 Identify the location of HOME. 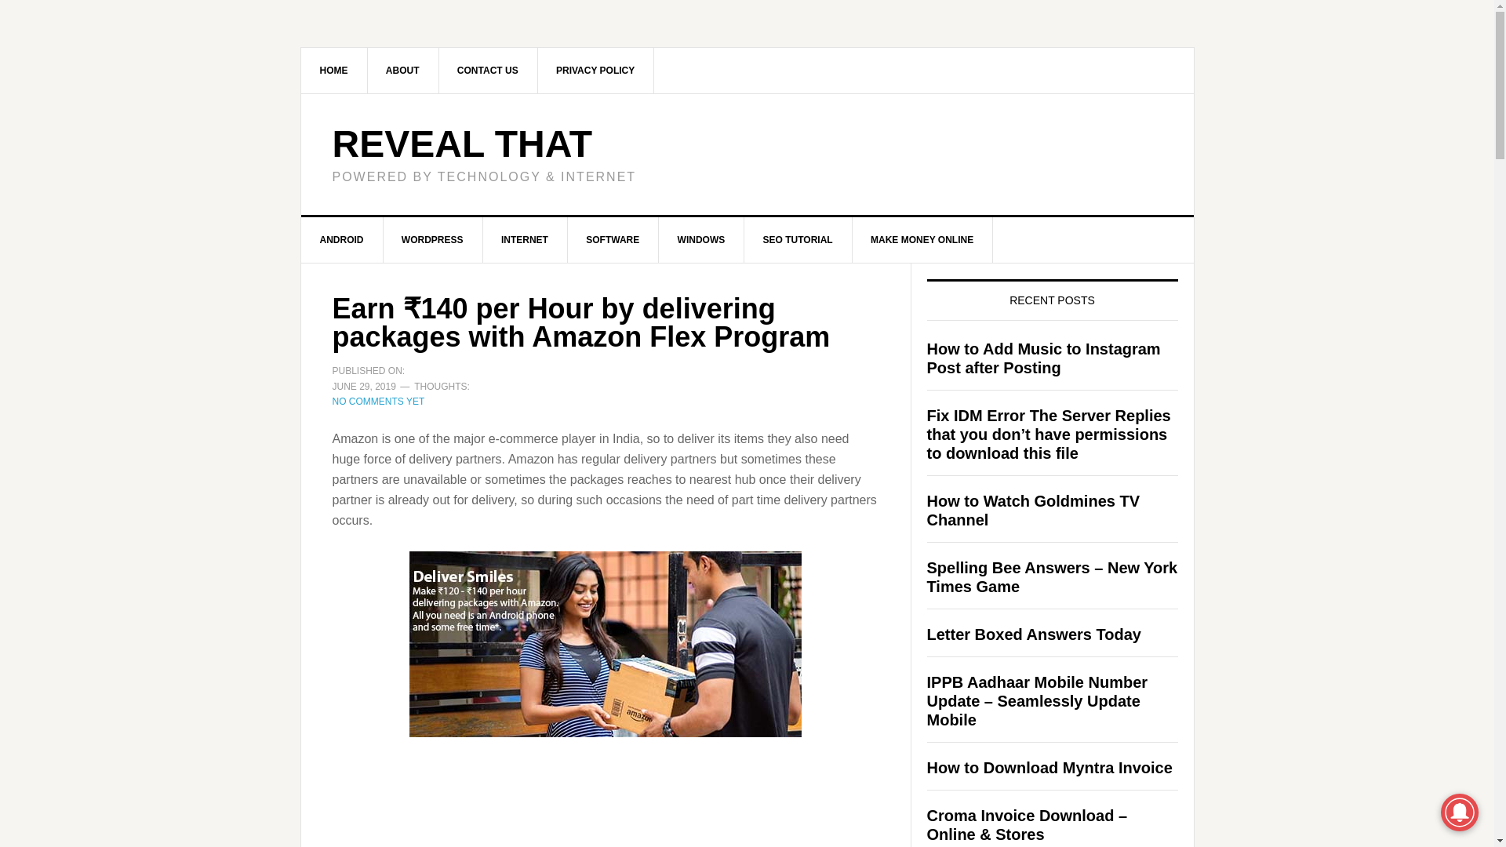
(334, 70).